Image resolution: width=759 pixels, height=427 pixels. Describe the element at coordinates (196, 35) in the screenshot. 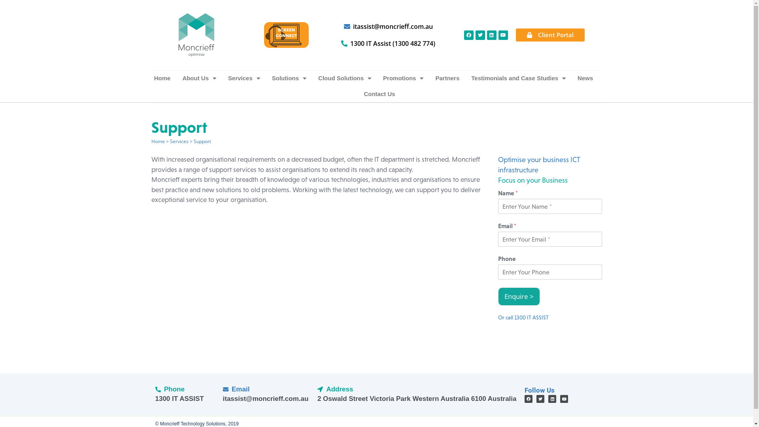

I see `Moncrieff IT Services Perth` at that location.